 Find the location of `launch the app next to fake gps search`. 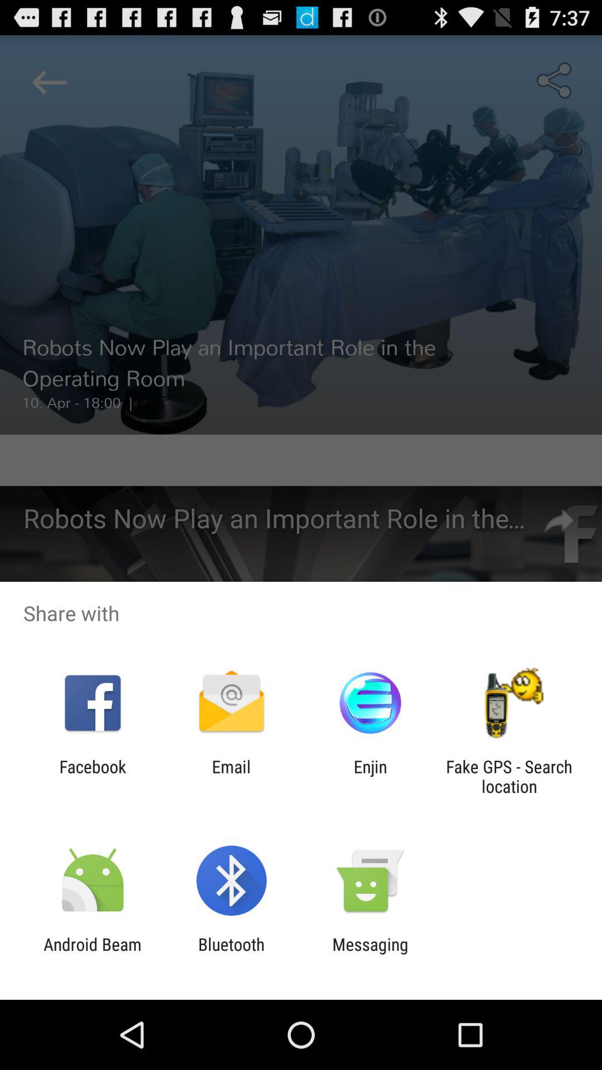

launch the app next to fake gps search is located at coordinates (370, 776).